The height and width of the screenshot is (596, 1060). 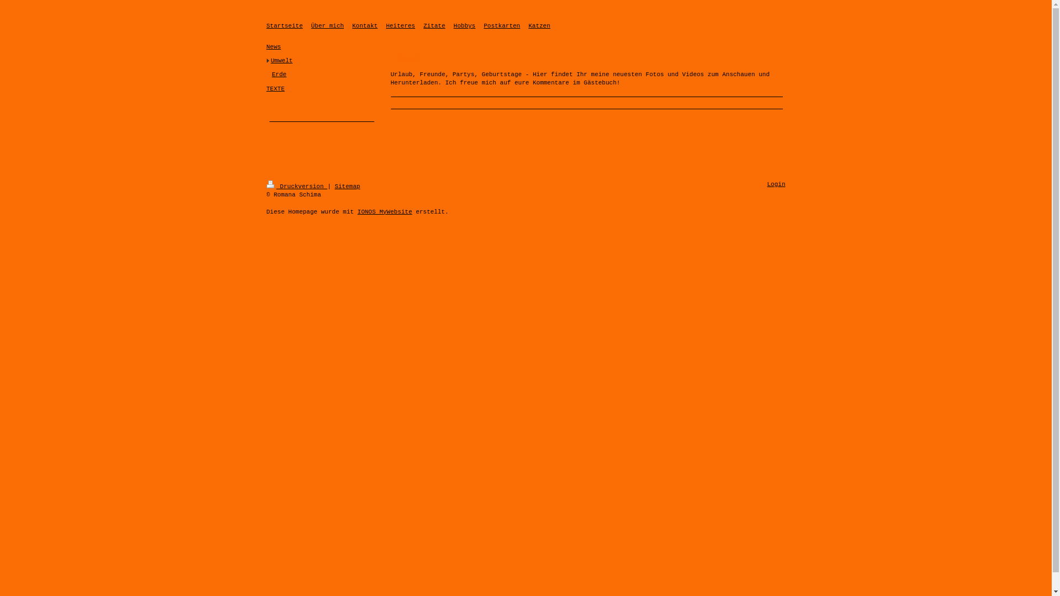 I want to click on Zitate, so click(x=434, y=26).